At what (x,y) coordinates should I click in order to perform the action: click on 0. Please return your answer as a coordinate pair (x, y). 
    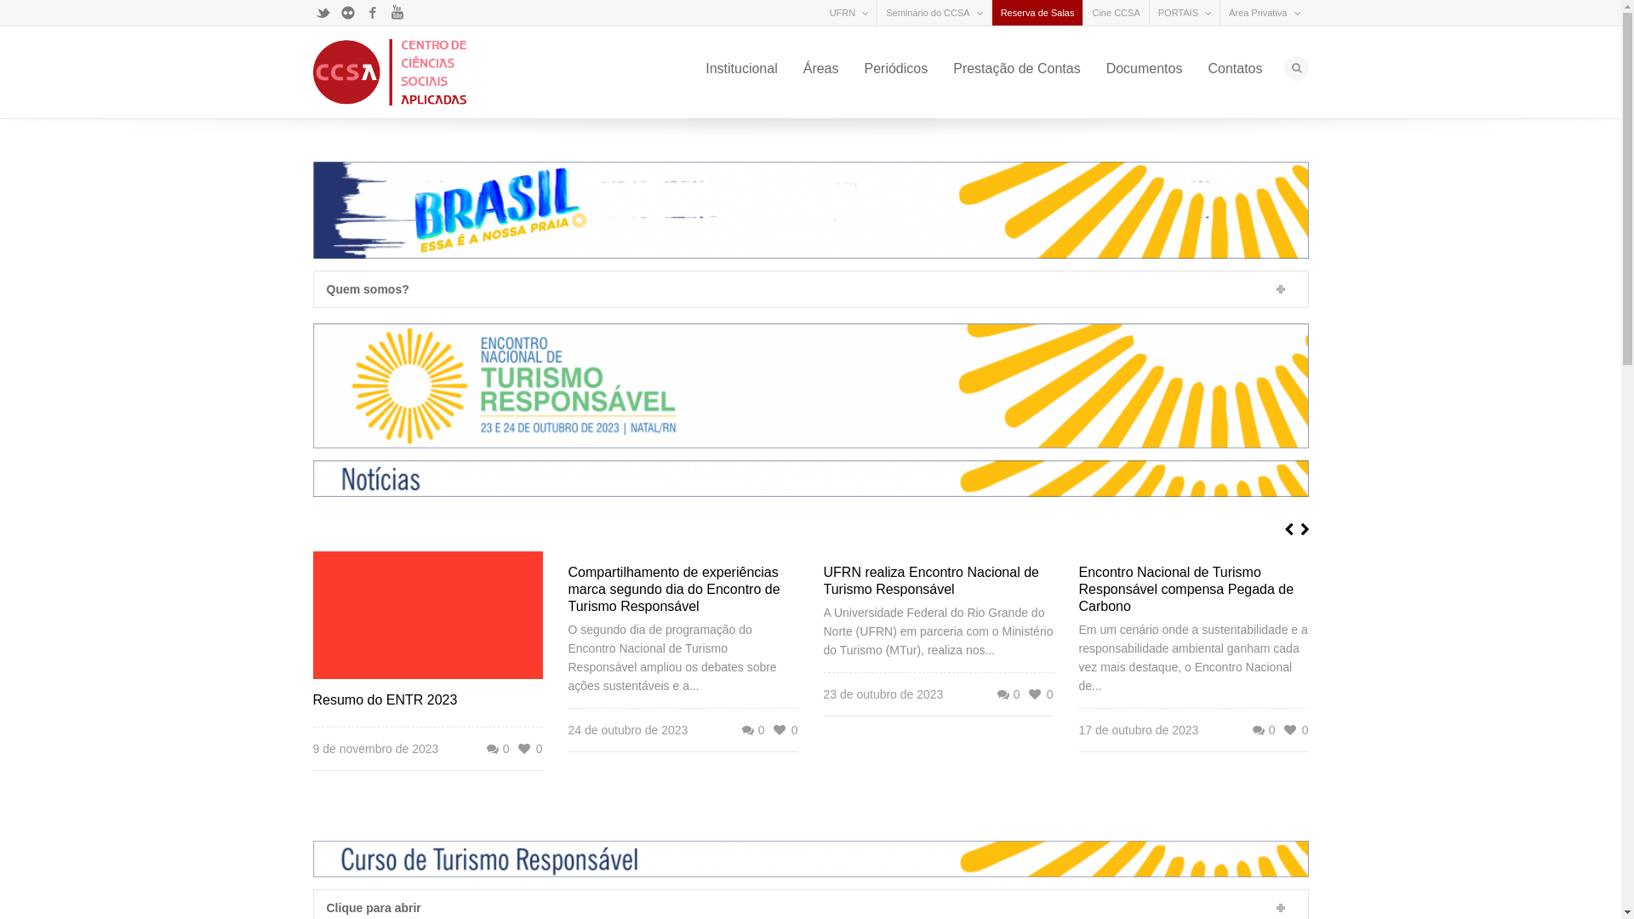
    Looking at the image, I should click on (752, 730).